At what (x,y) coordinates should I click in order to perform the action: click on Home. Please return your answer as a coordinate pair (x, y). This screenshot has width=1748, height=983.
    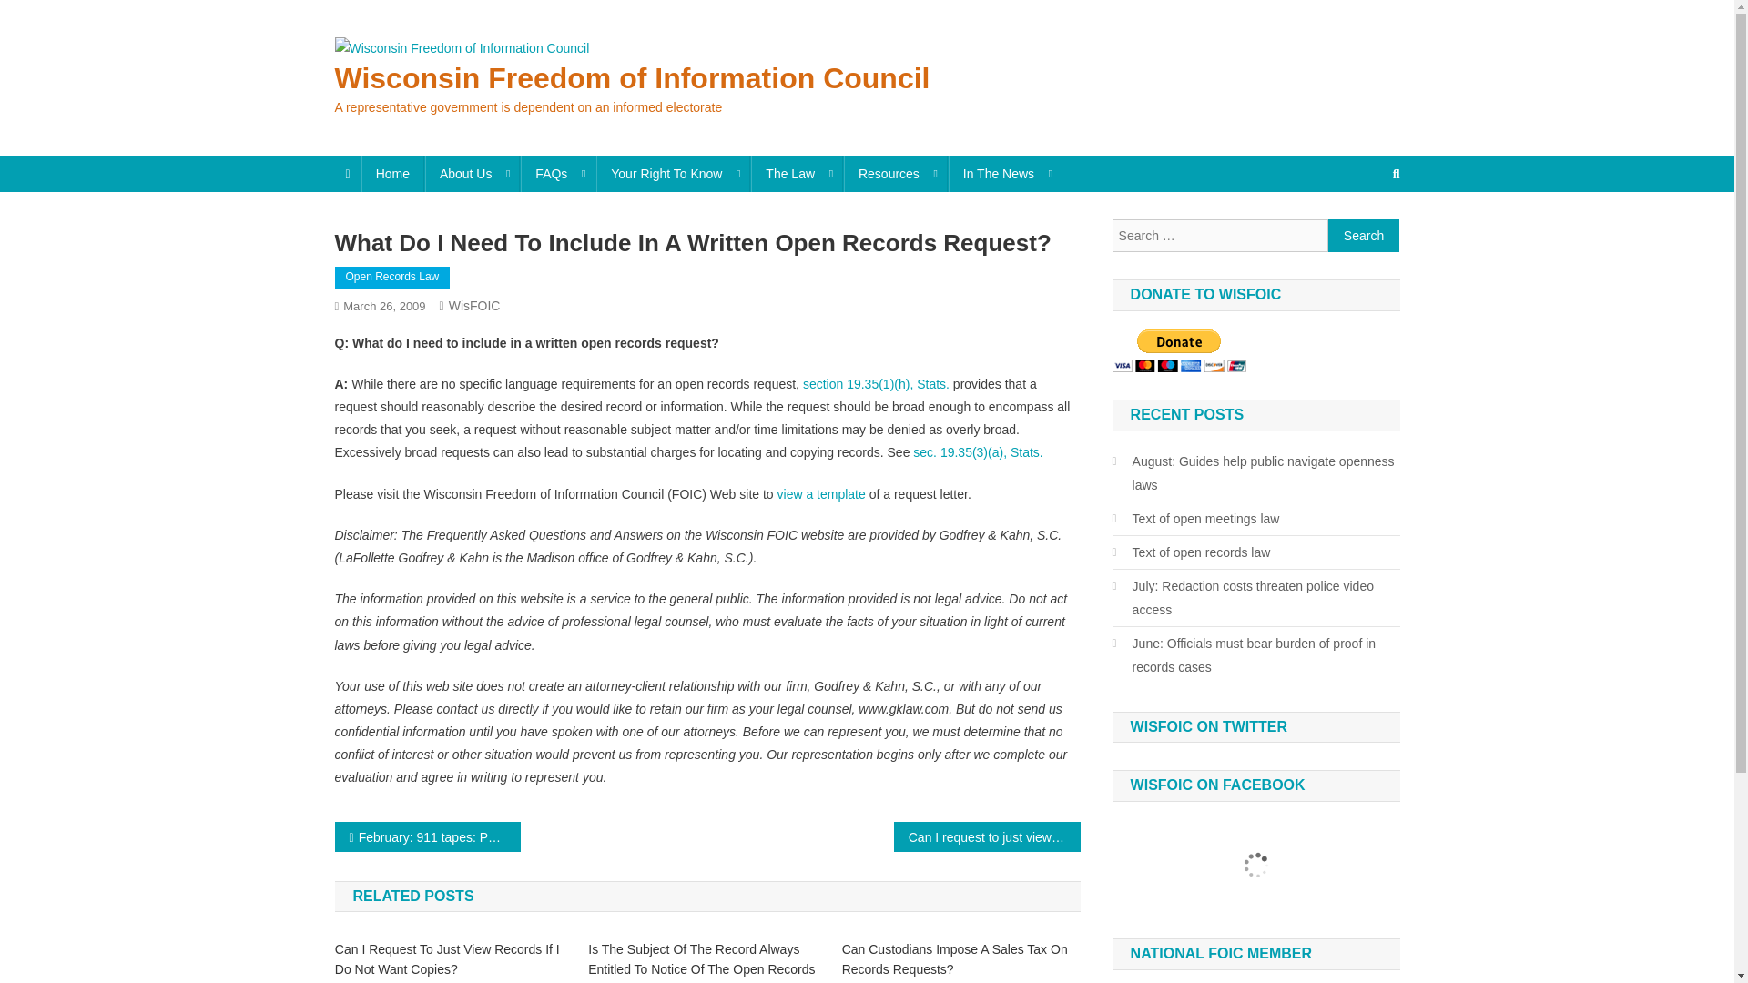
    Looking at the image, I should click on (393, 173).